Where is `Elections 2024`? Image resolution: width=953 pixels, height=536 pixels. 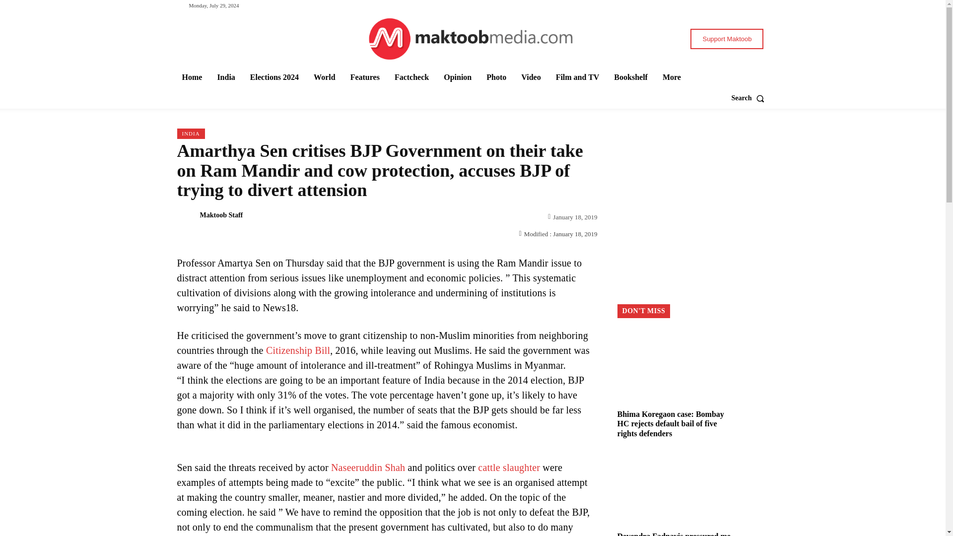 Elections 2024 is located at coordinates (274, 77).